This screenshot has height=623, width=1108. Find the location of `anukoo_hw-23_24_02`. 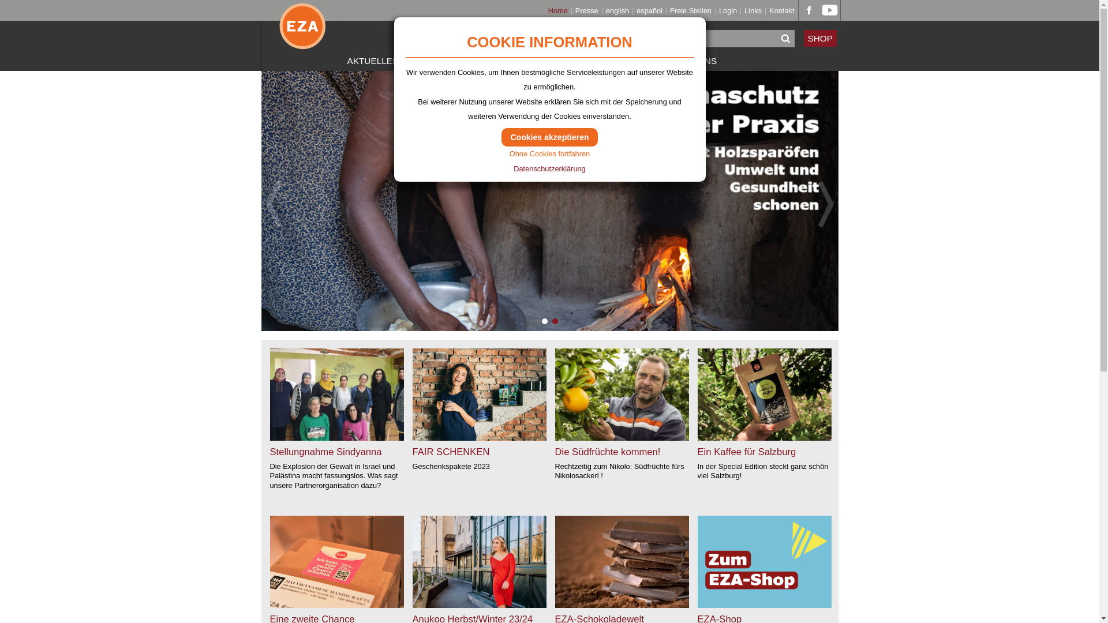

anukoo_hw-23_24_02 is located at coordinates (479, 562).